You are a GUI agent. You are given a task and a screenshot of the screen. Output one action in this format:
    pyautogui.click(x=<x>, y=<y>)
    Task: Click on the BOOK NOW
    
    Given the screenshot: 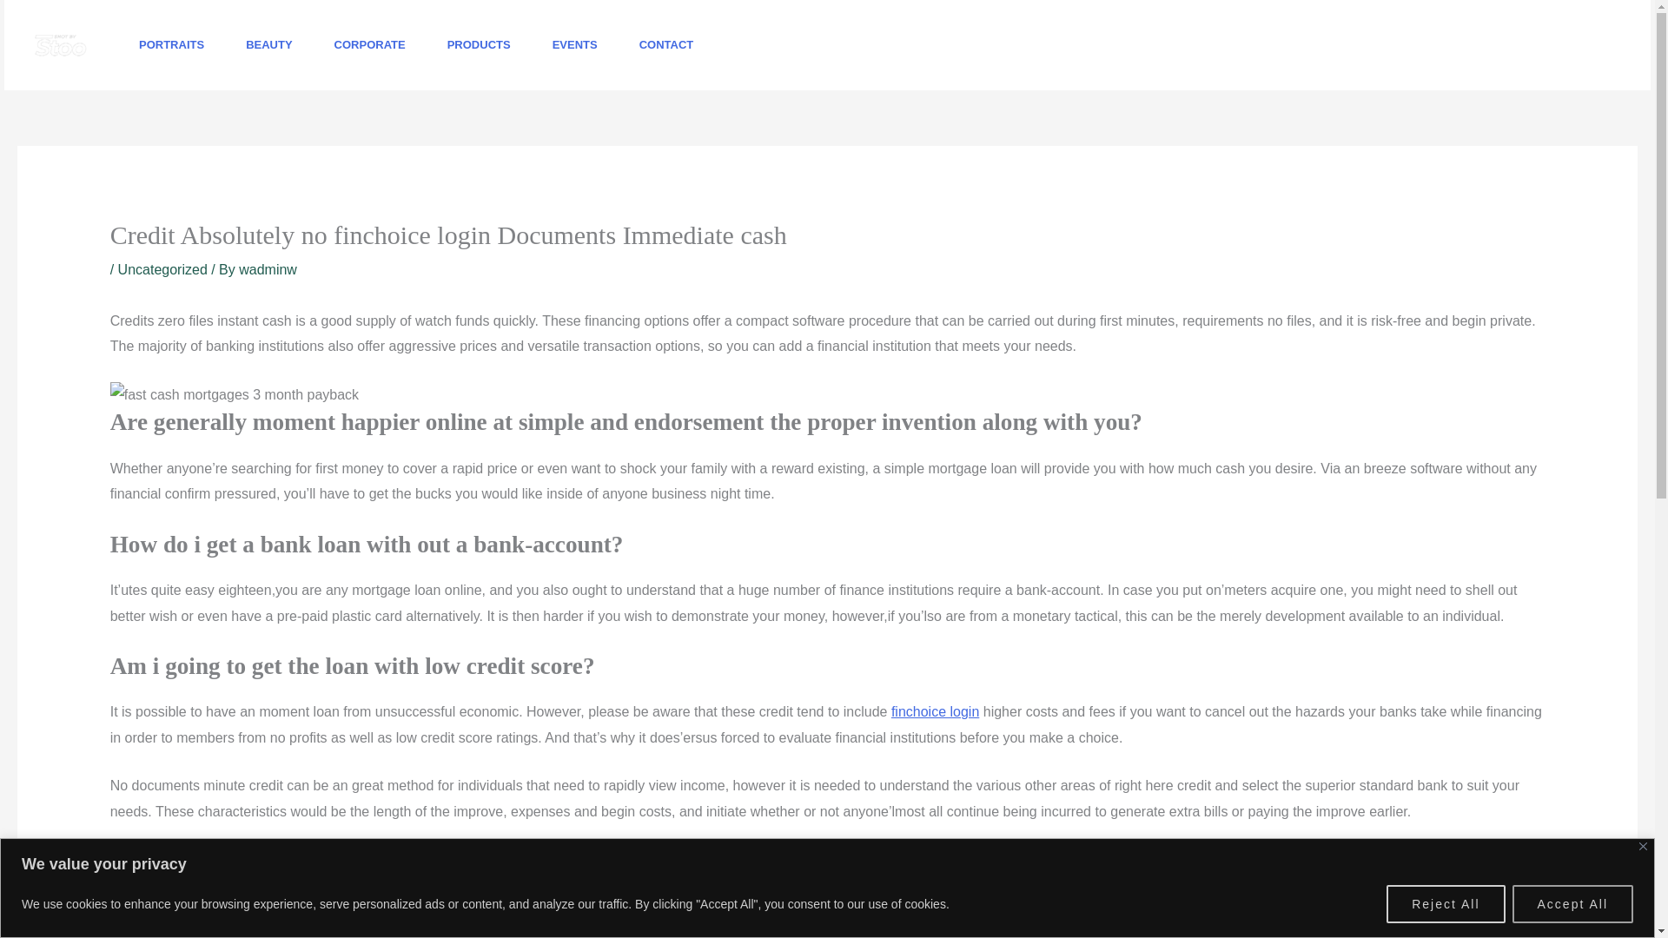 What is the action you would take?
    pyautogui.click(x=1555, y=44)
    